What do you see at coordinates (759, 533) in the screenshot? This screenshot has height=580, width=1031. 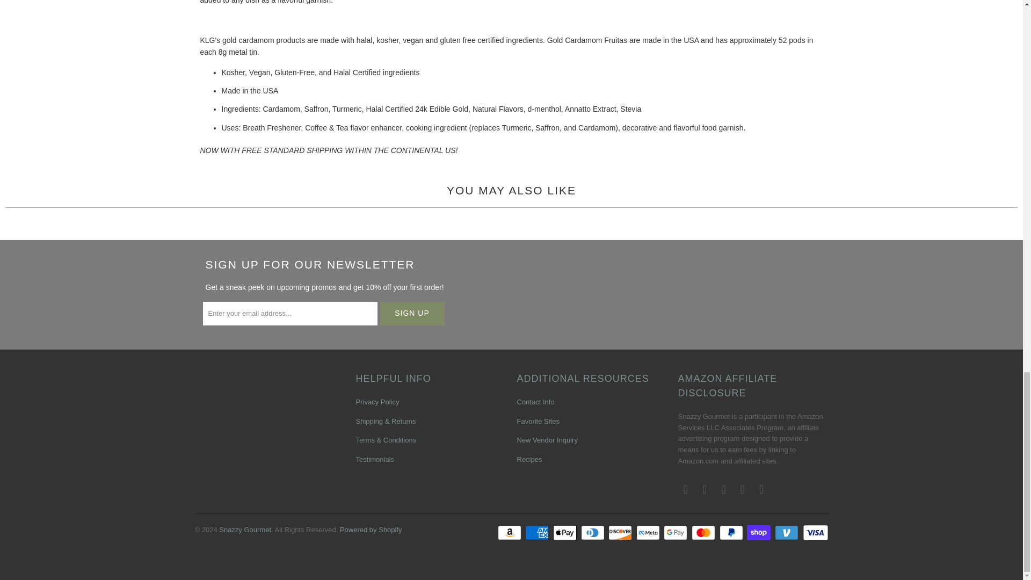 I see `Shop Pay` at bounding box center [759, 533].